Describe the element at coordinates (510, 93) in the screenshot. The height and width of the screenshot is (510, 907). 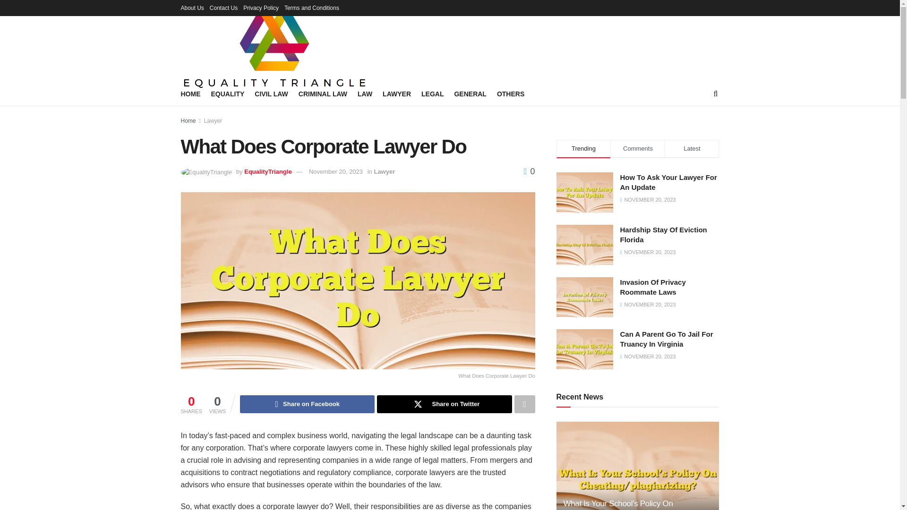
I see `OTHERS` at that location.